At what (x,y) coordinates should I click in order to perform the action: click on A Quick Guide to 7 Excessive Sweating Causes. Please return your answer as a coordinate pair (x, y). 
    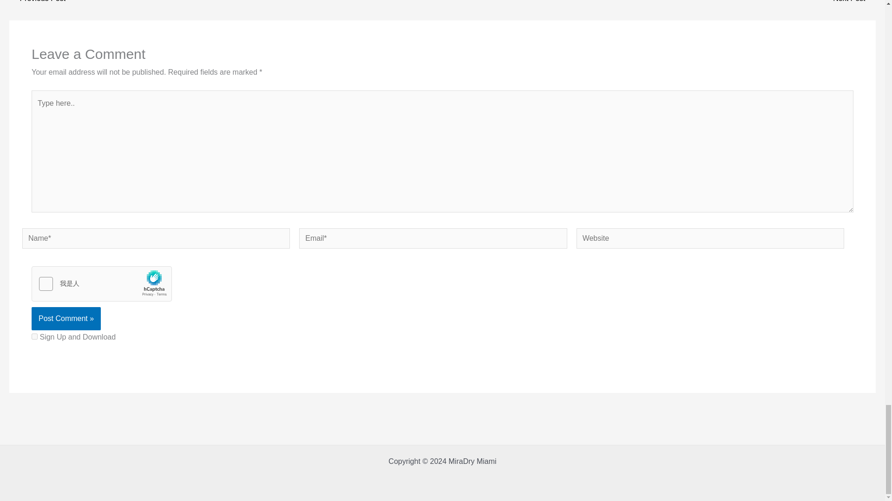
    Looking at the image, I should click on (854, 1).